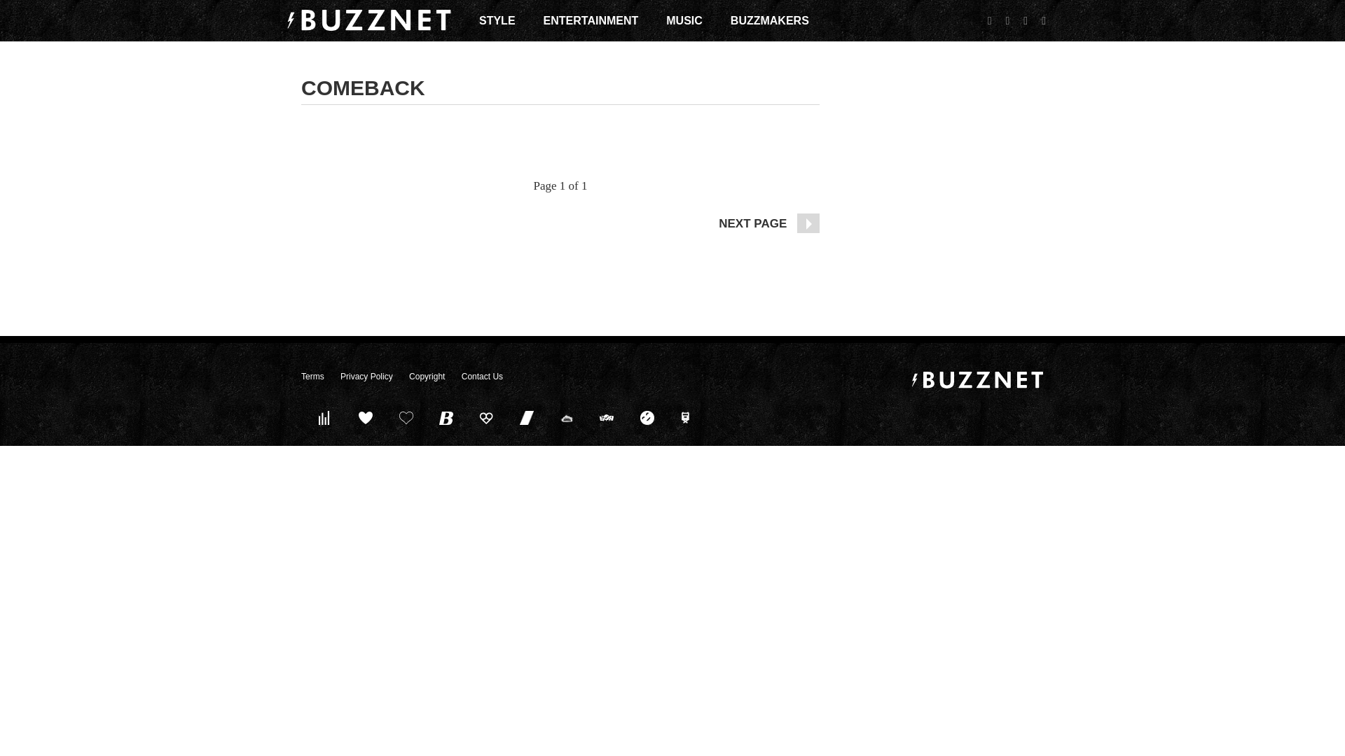  I want to click on Privacy Policy, so click(366, 377).